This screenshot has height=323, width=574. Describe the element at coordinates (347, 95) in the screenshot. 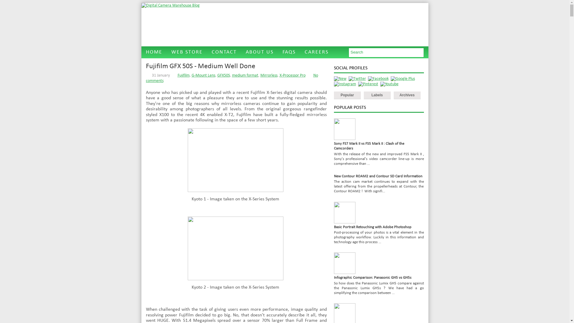

I see `Popular` at that location.